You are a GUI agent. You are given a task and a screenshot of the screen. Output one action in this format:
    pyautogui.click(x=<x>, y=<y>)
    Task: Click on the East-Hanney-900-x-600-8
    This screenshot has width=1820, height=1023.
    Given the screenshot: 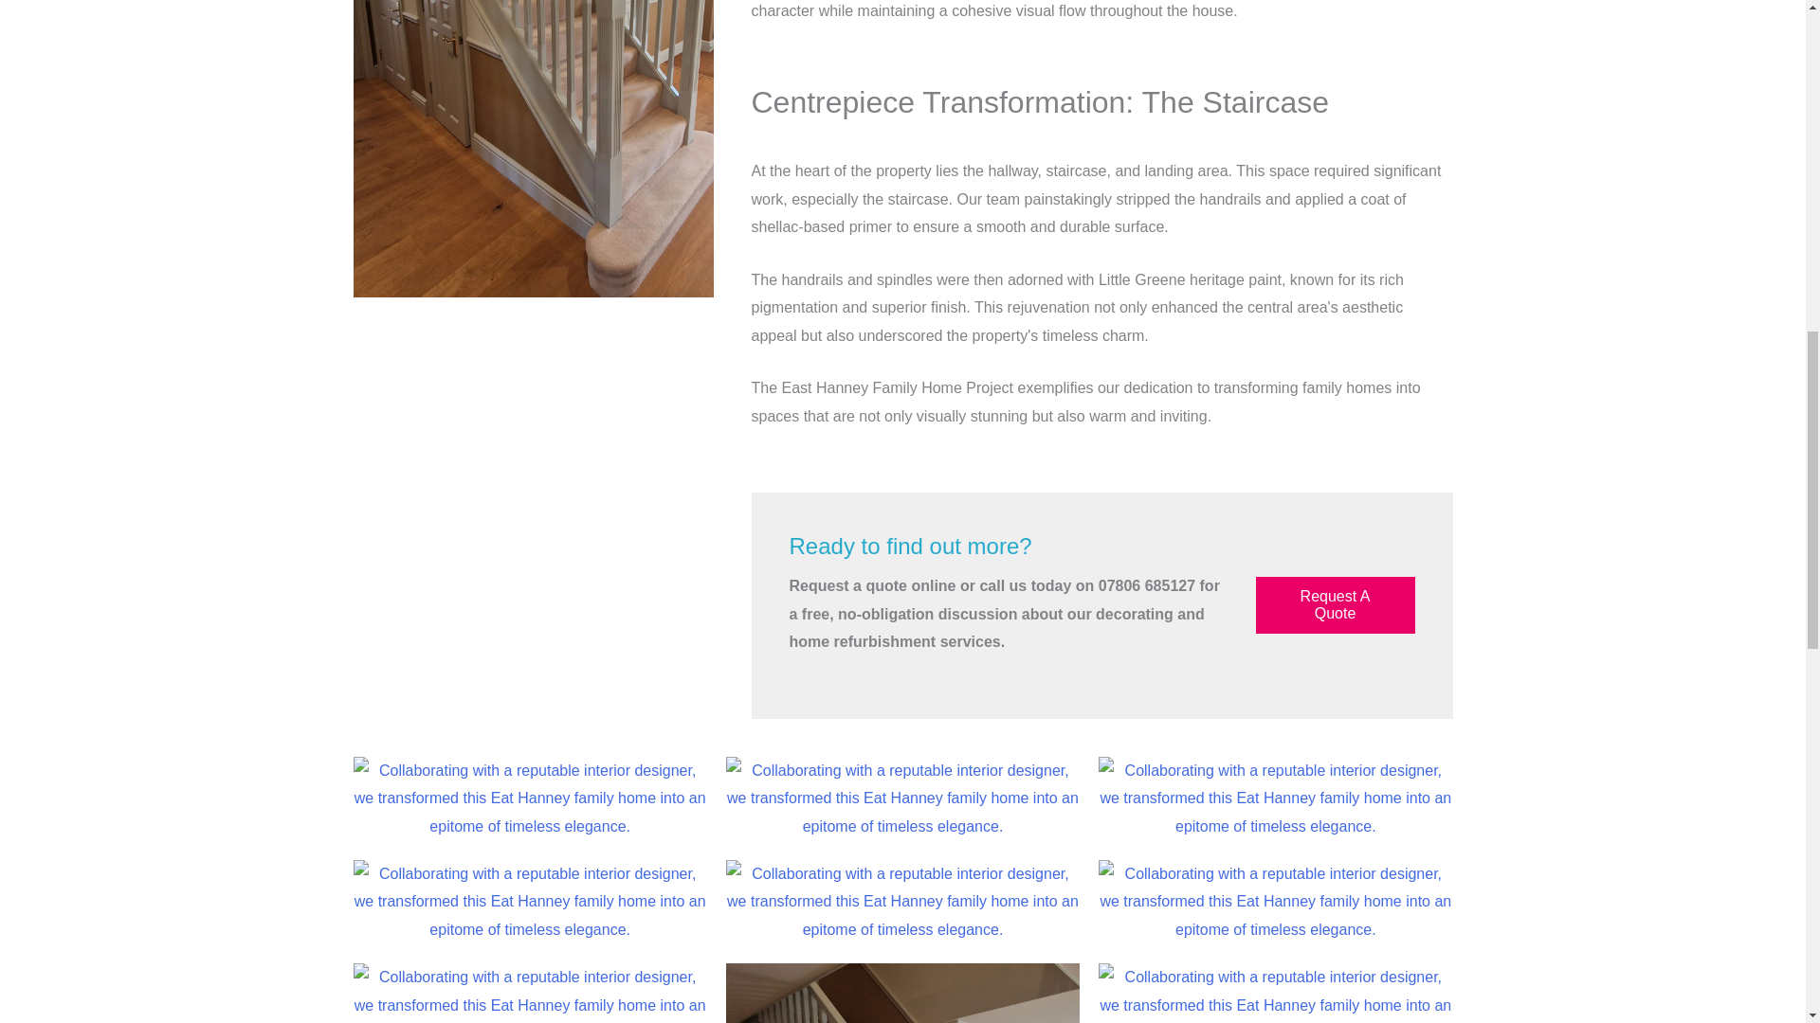 What is the action you would take?
    pyautogui.click(x=529, y=993)
    